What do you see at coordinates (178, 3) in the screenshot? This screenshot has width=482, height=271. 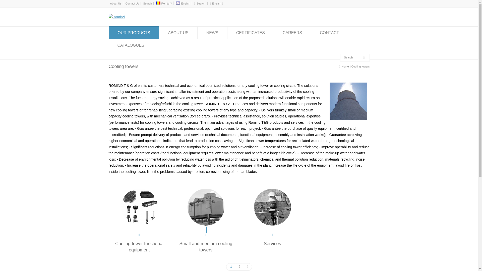 I see `English` at bounding box center [178, 3].